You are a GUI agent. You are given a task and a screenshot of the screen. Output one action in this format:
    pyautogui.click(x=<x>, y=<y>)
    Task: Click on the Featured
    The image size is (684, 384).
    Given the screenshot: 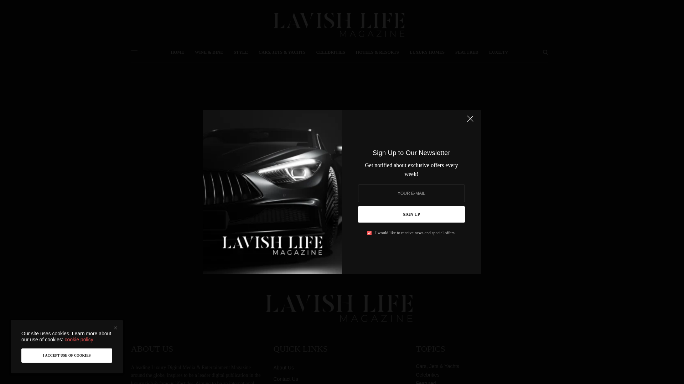 What is the action you would take?
    pyautogui.click(x=426, y=383)
    